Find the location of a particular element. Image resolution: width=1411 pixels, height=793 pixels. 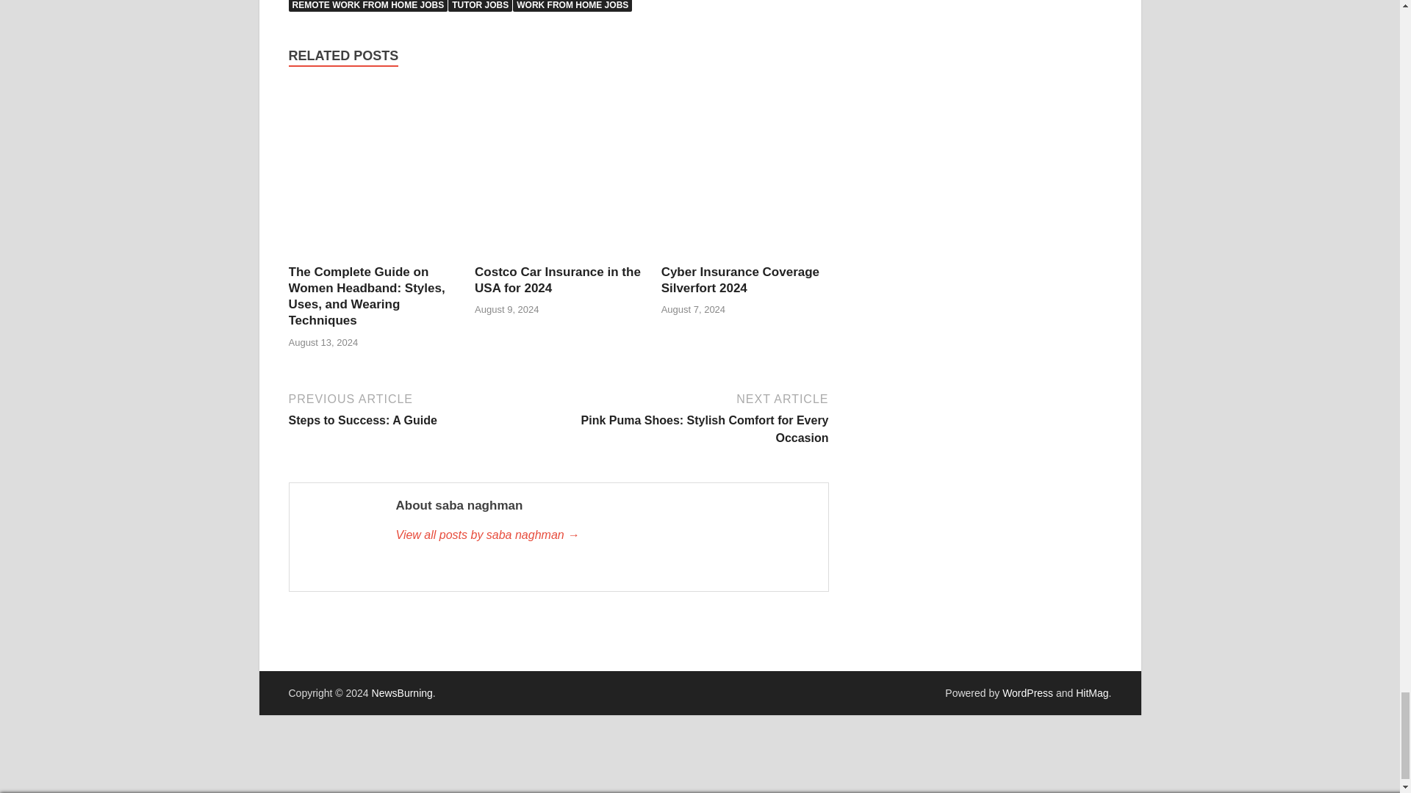

Costco Car Insurance in the USA for 2024 is located at coordinates (557, 279).